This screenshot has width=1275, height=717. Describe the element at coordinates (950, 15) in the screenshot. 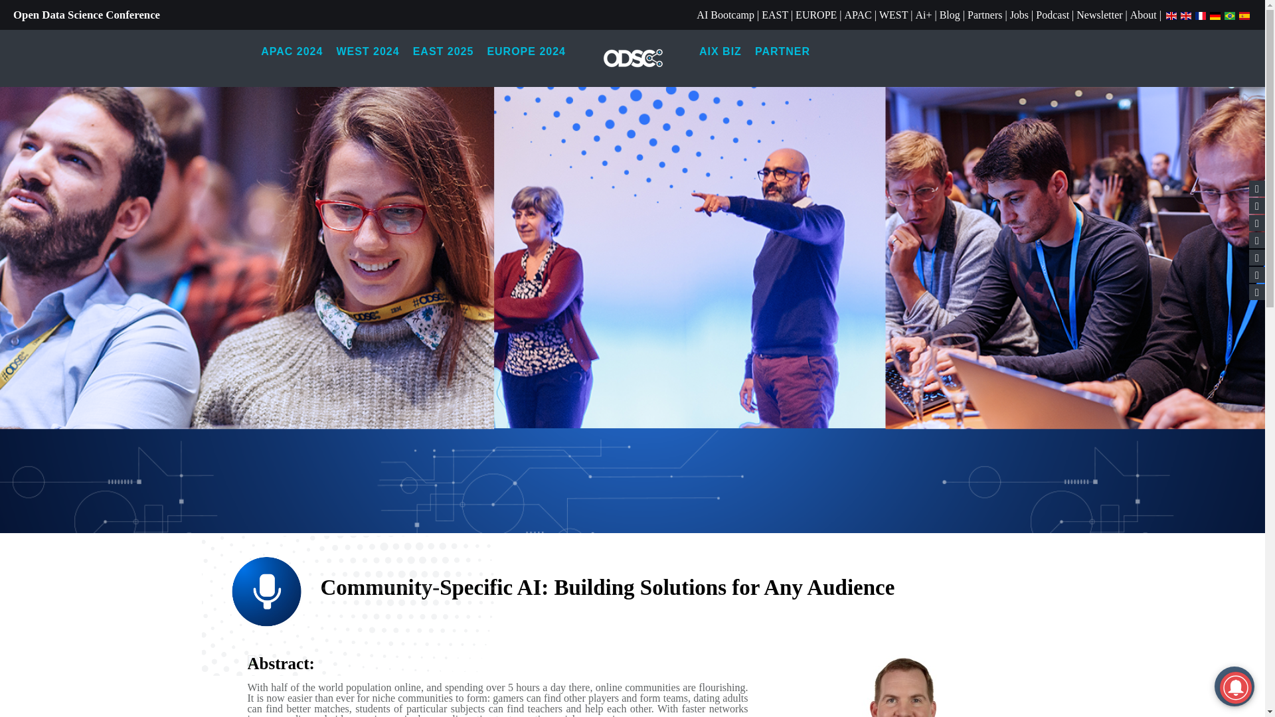

I see `Blog` at that location.